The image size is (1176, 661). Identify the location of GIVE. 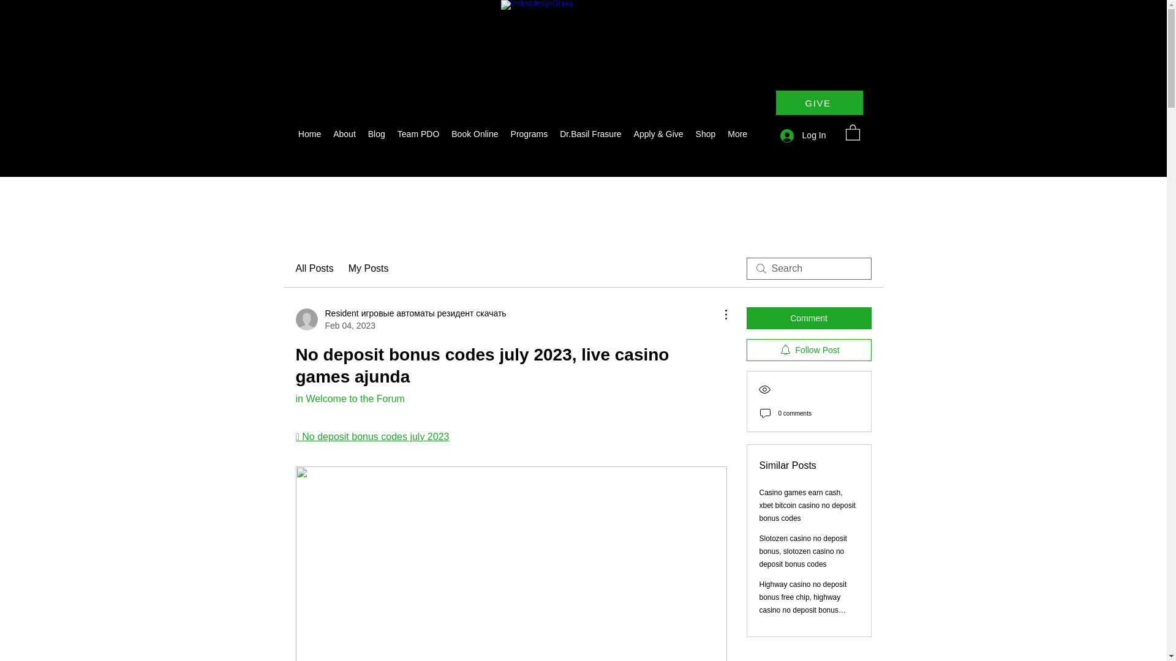
(818, 102).